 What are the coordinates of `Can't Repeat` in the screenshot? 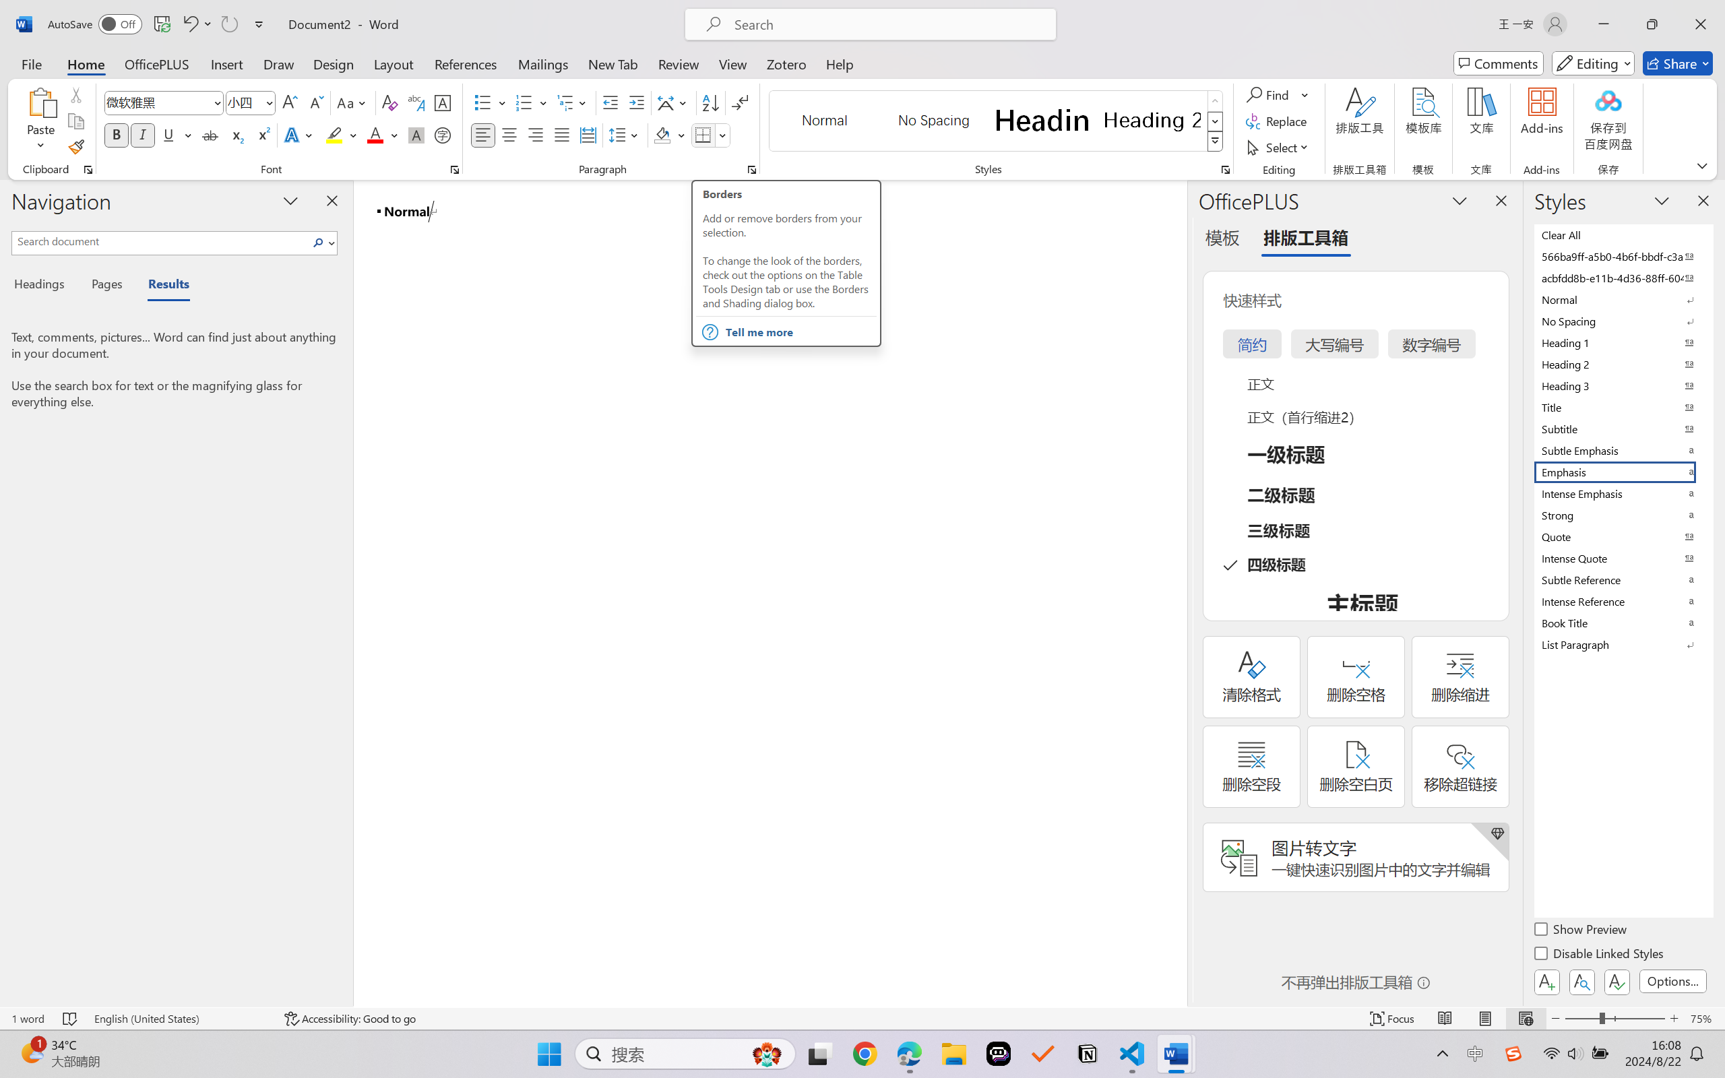 It's located at (229, 24).